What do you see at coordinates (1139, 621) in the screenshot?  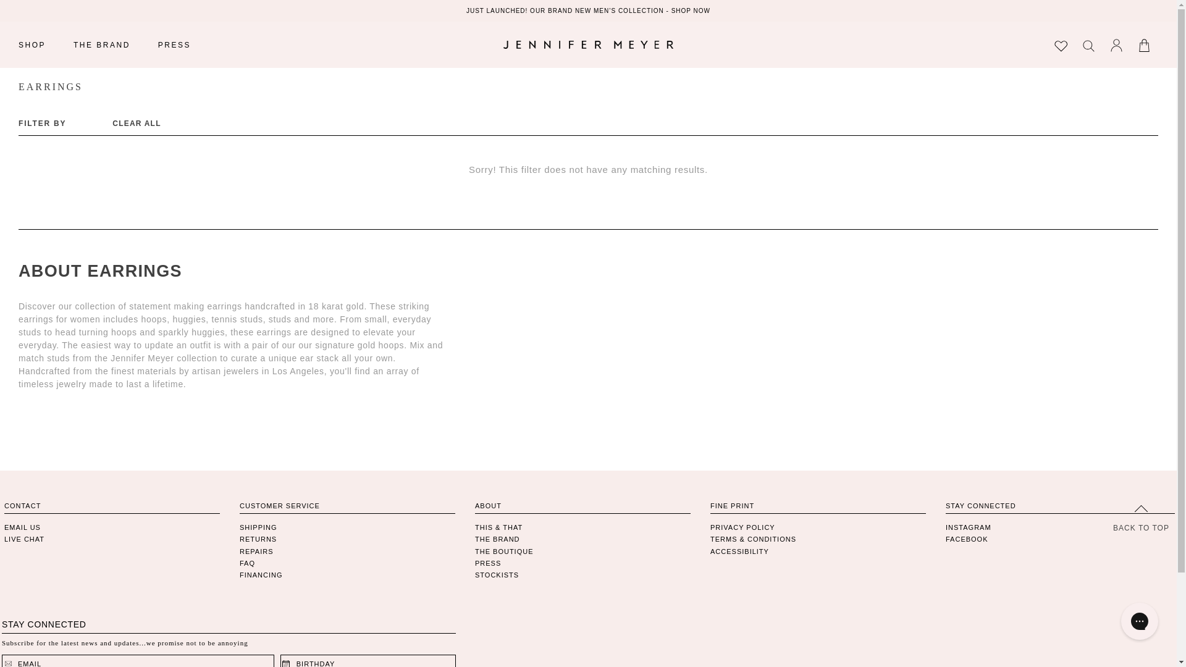 I see `Gorgias live chat messenger` at bounding box center [1139, 621].